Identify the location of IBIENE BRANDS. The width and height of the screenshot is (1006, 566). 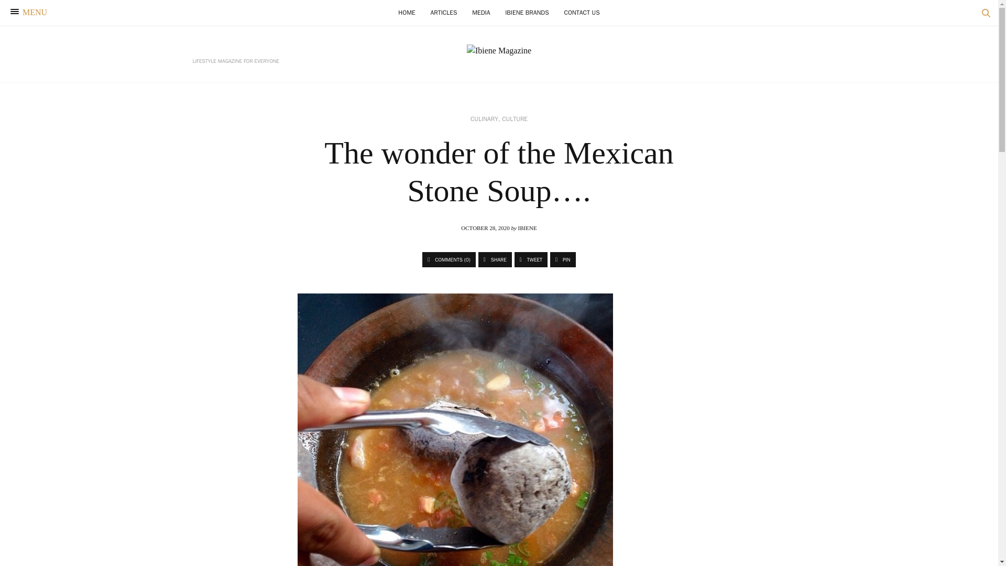
(527, 13).